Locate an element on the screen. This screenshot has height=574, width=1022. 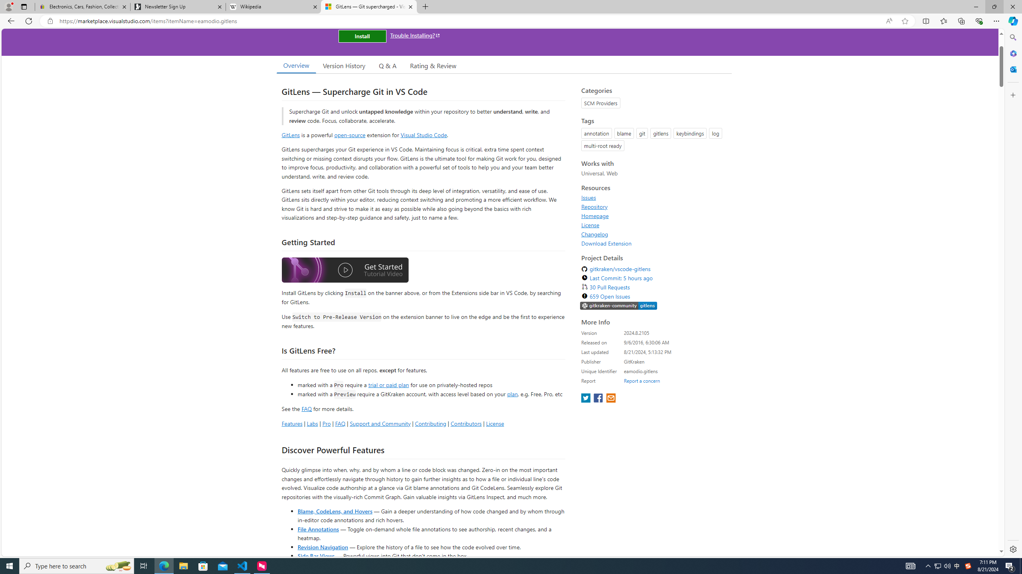
Blame, CodeLens, and Hovers is located at coordinates (335, 511).